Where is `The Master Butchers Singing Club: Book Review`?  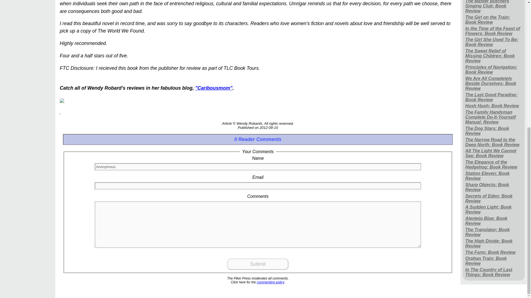 The Master Butchers Singing Club: Book Review is located at coordinates (494, 7).